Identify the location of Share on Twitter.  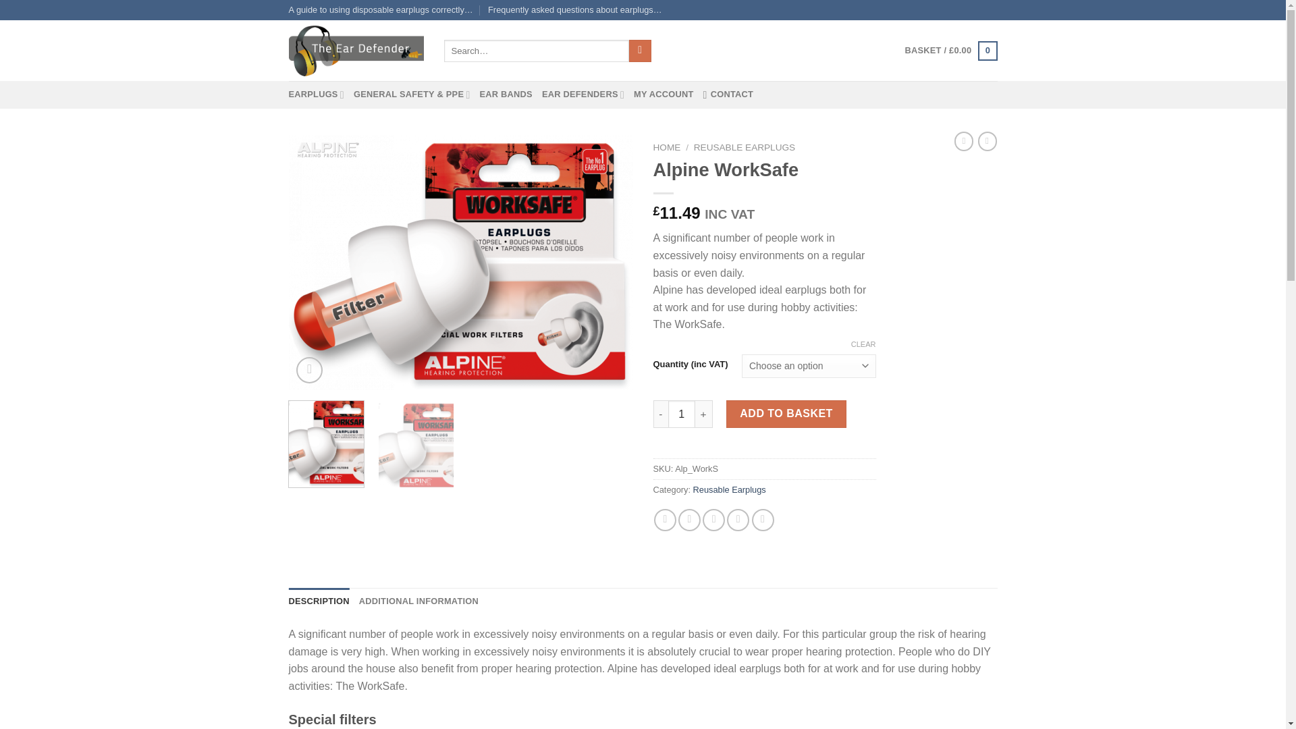
(689, 520).